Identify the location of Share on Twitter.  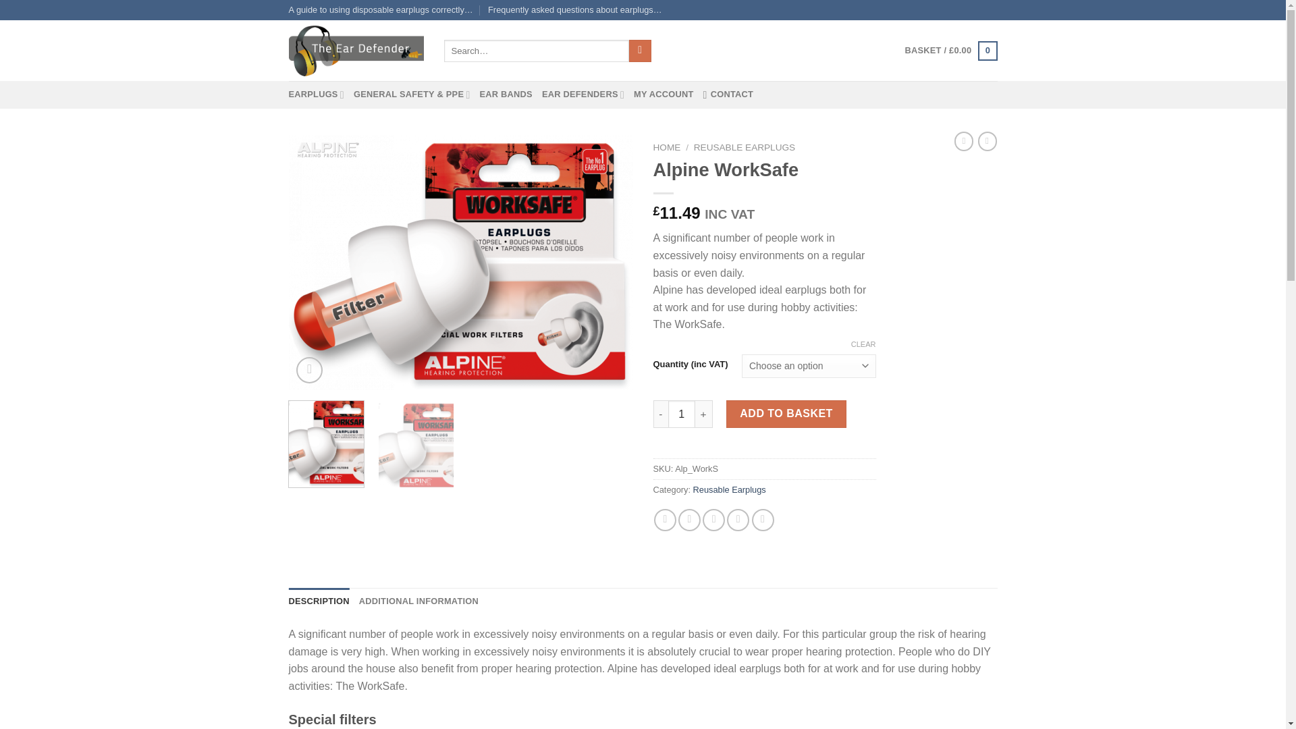
(689, 520).